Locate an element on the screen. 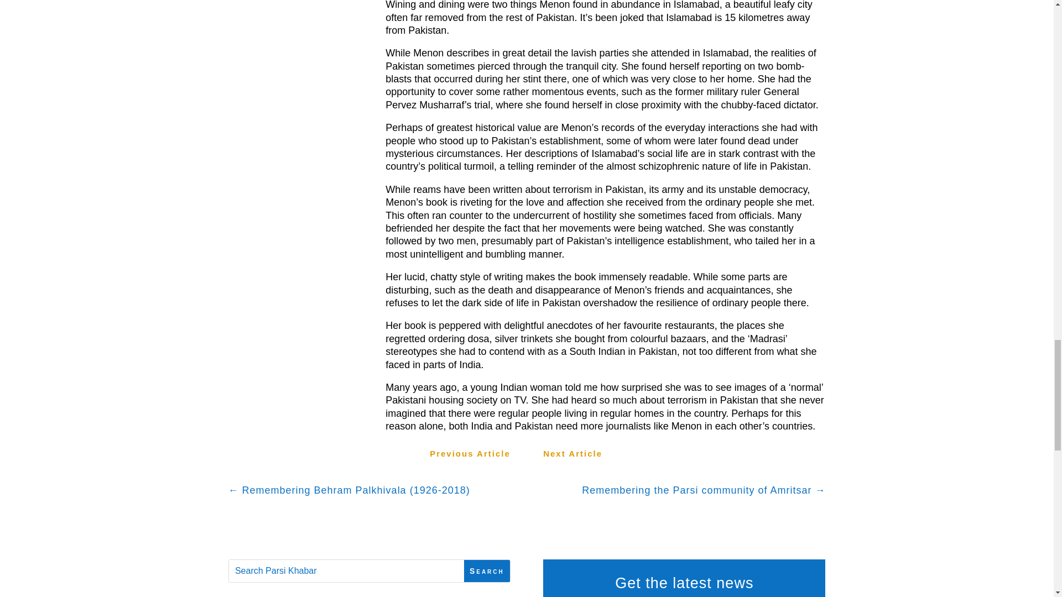 The image size is (1062, 597). Search is located at coordinates (487, 572).